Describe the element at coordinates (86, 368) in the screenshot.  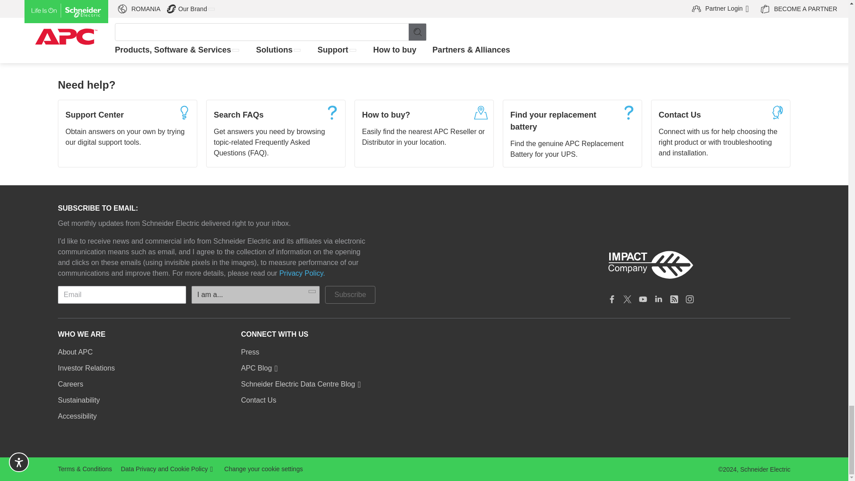
I see `Investor Relations` at that location.